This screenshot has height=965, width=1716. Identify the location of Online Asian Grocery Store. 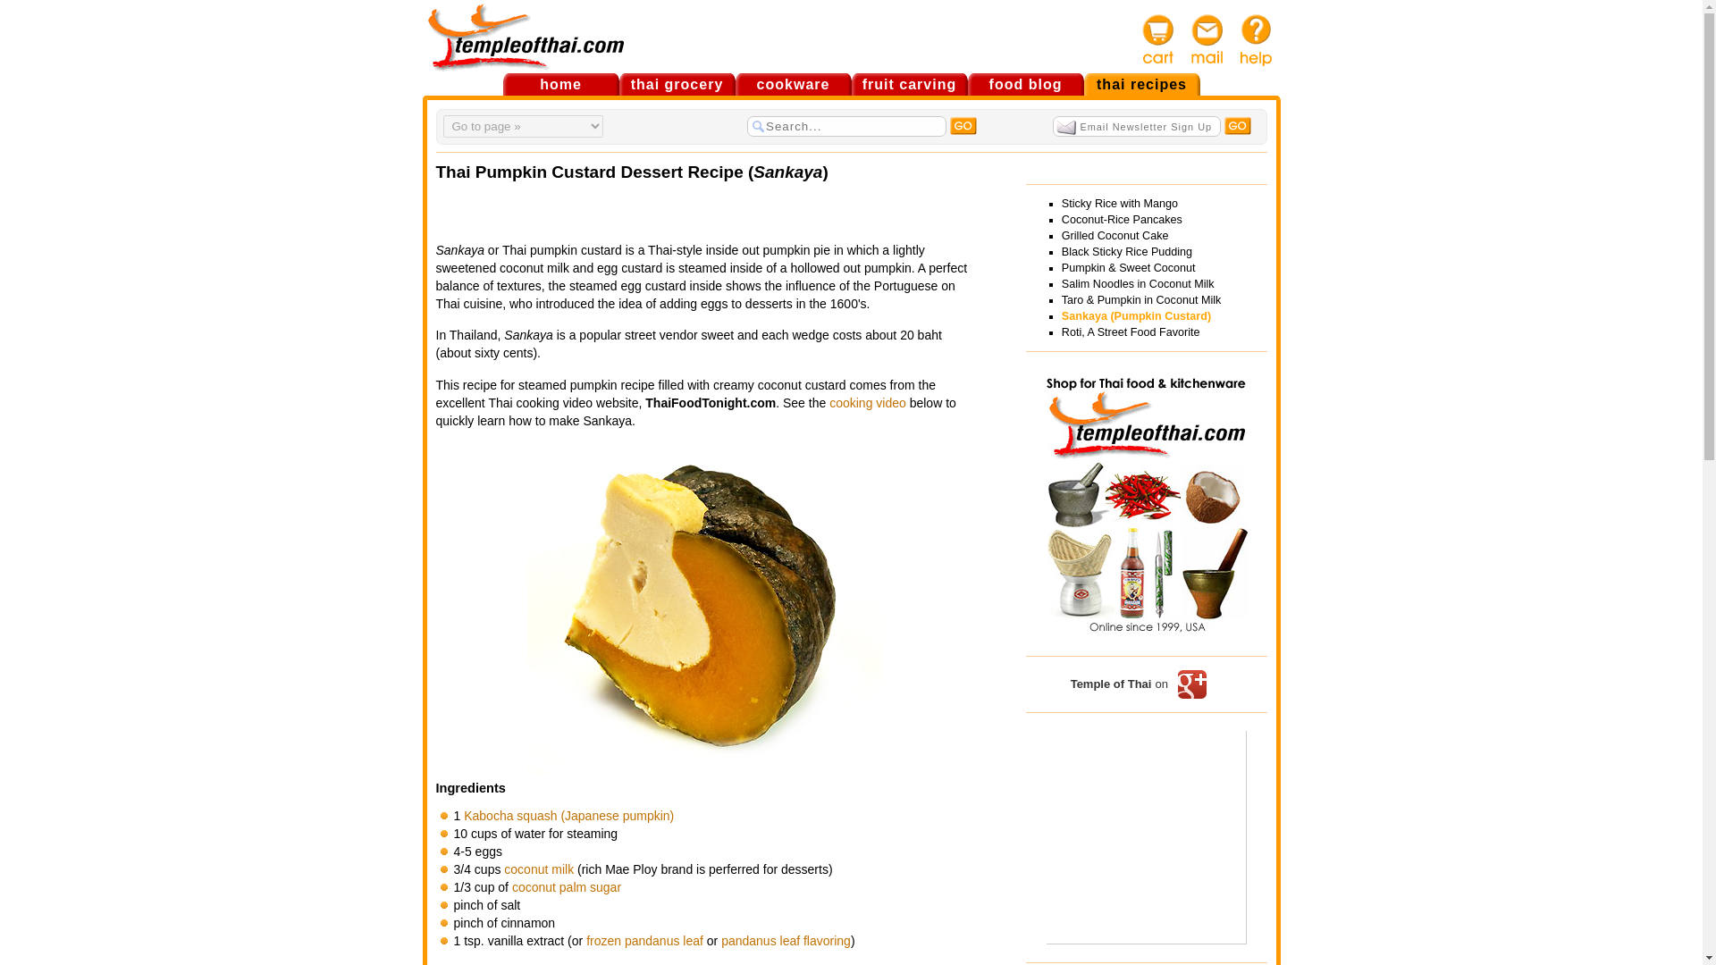
(676, 84).